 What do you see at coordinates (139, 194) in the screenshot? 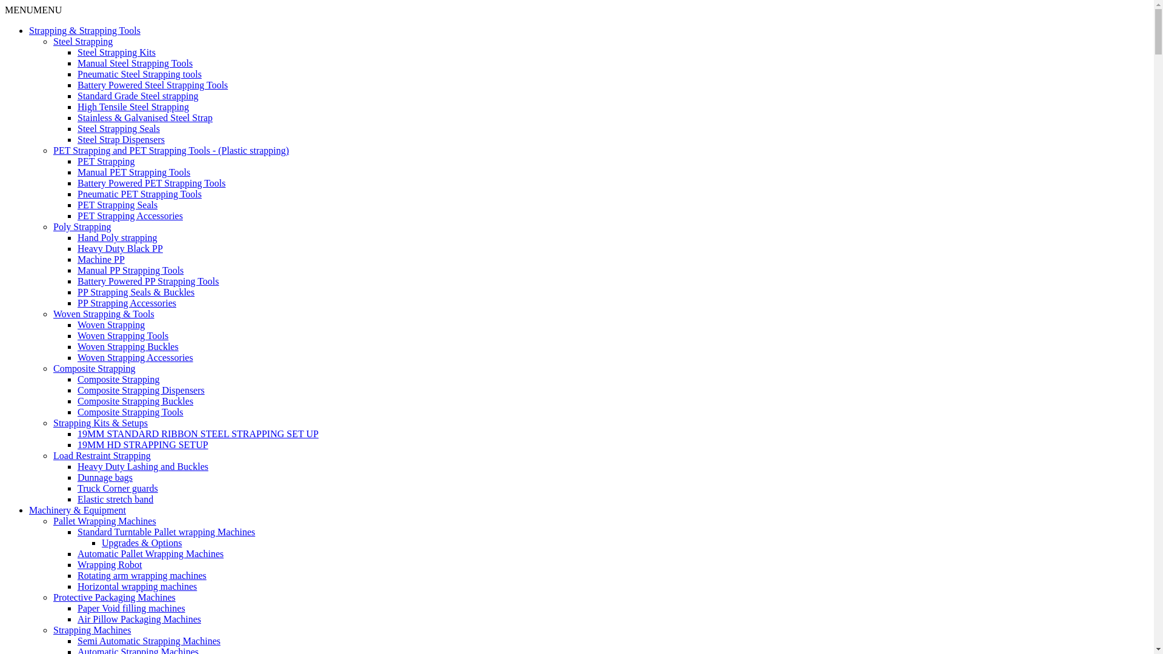
I see `Pneumatic PET Strapping Tools` at bounding box center [139, 194].